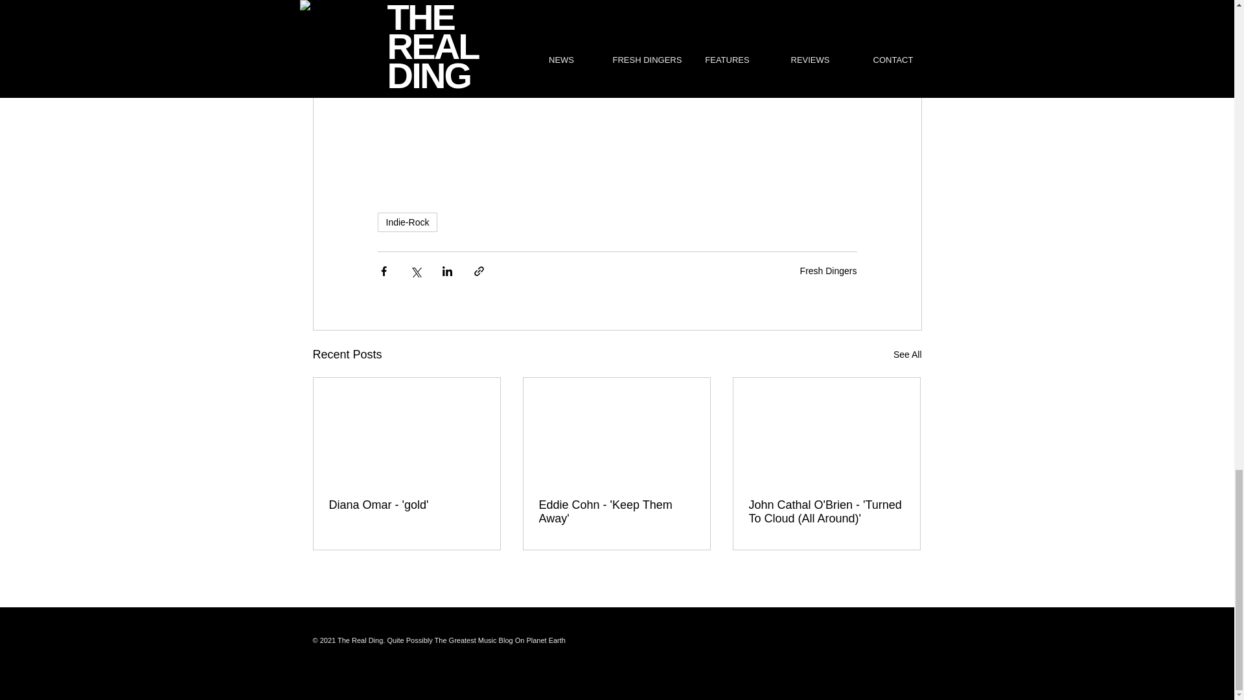 The height and width of the screenshot is (700, 1244). I want to click on Diana Omar - 'gold', so click(407, 504).